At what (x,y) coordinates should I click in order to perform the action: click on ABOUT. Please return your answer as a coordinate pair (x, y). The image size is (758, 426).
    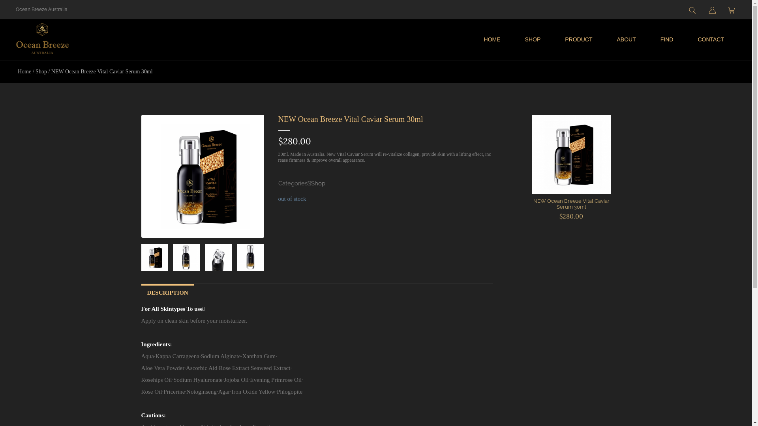
    Looking at the image, I should click on (626, 39).